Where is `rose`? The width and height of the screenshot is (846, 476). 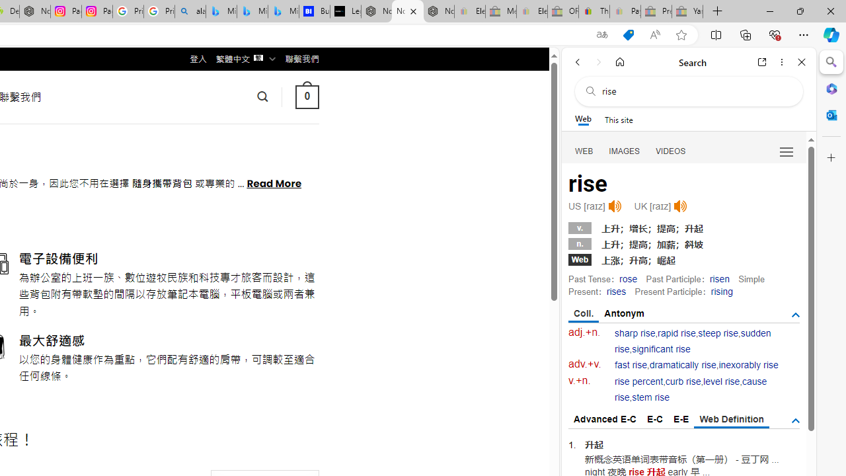 rose is located at coordinates (628, 278).